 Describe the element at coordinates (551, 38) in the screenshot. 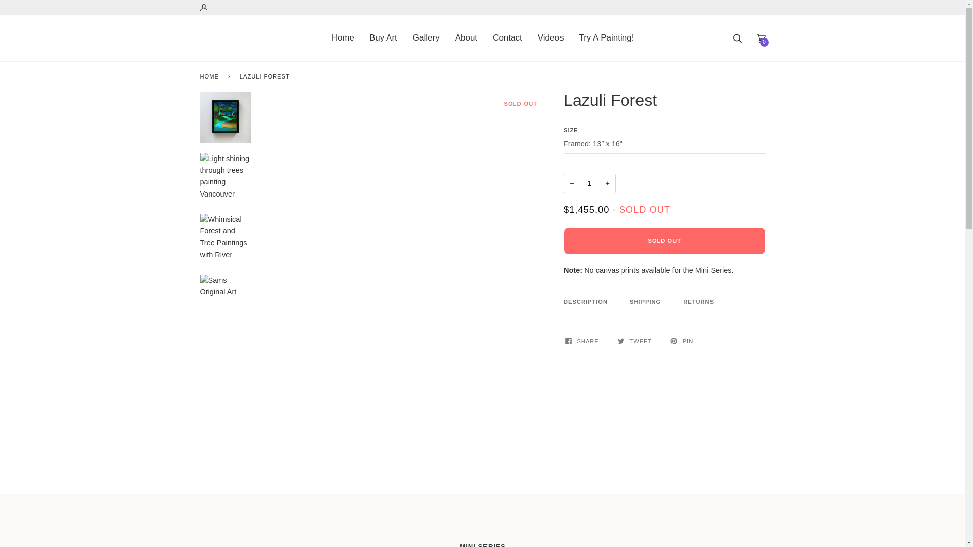

I see `Videos` at that location.